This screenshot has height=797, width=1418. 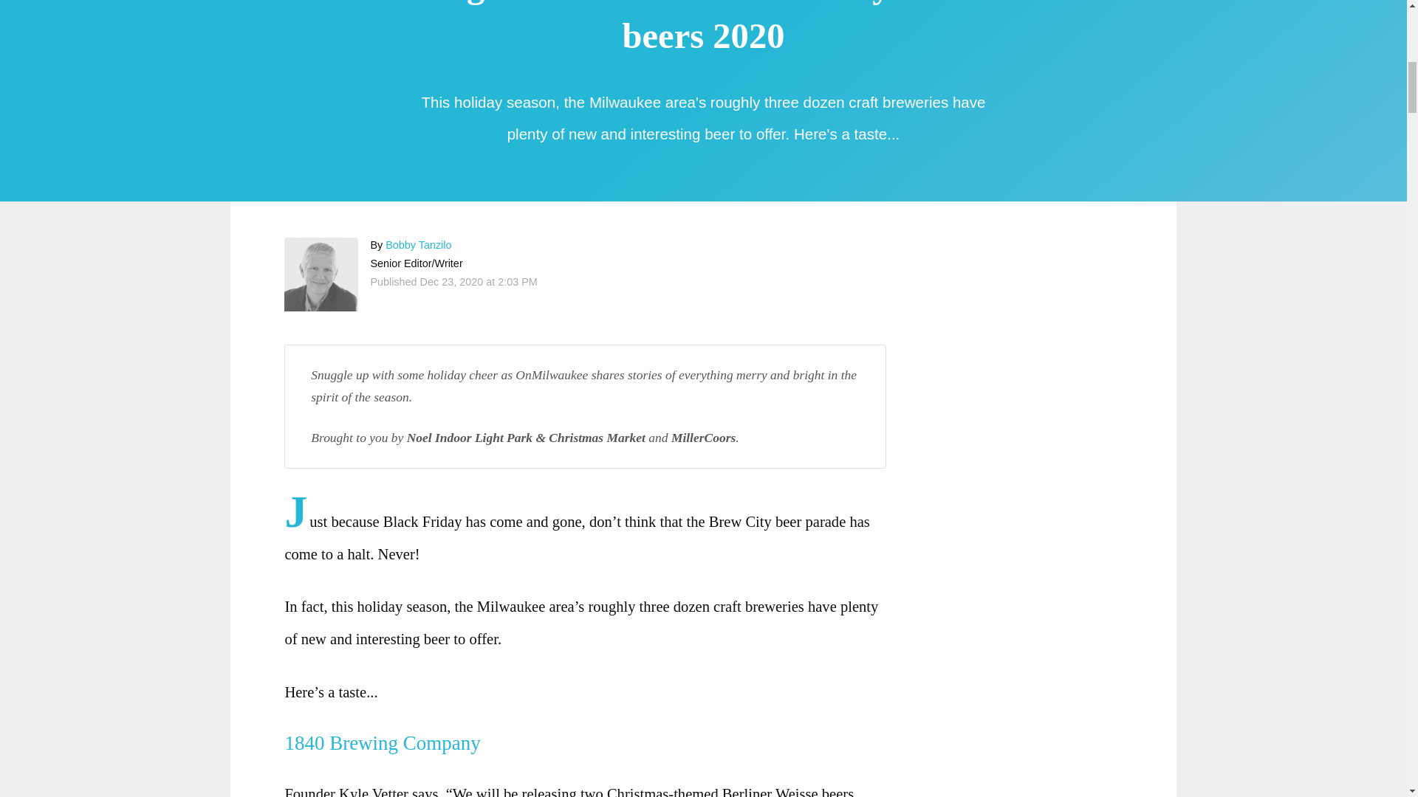 What do you see at coordinates (418, 245) in the screenshot?
I see `Bobby Tanzilo` at bounding box center [418, 245].